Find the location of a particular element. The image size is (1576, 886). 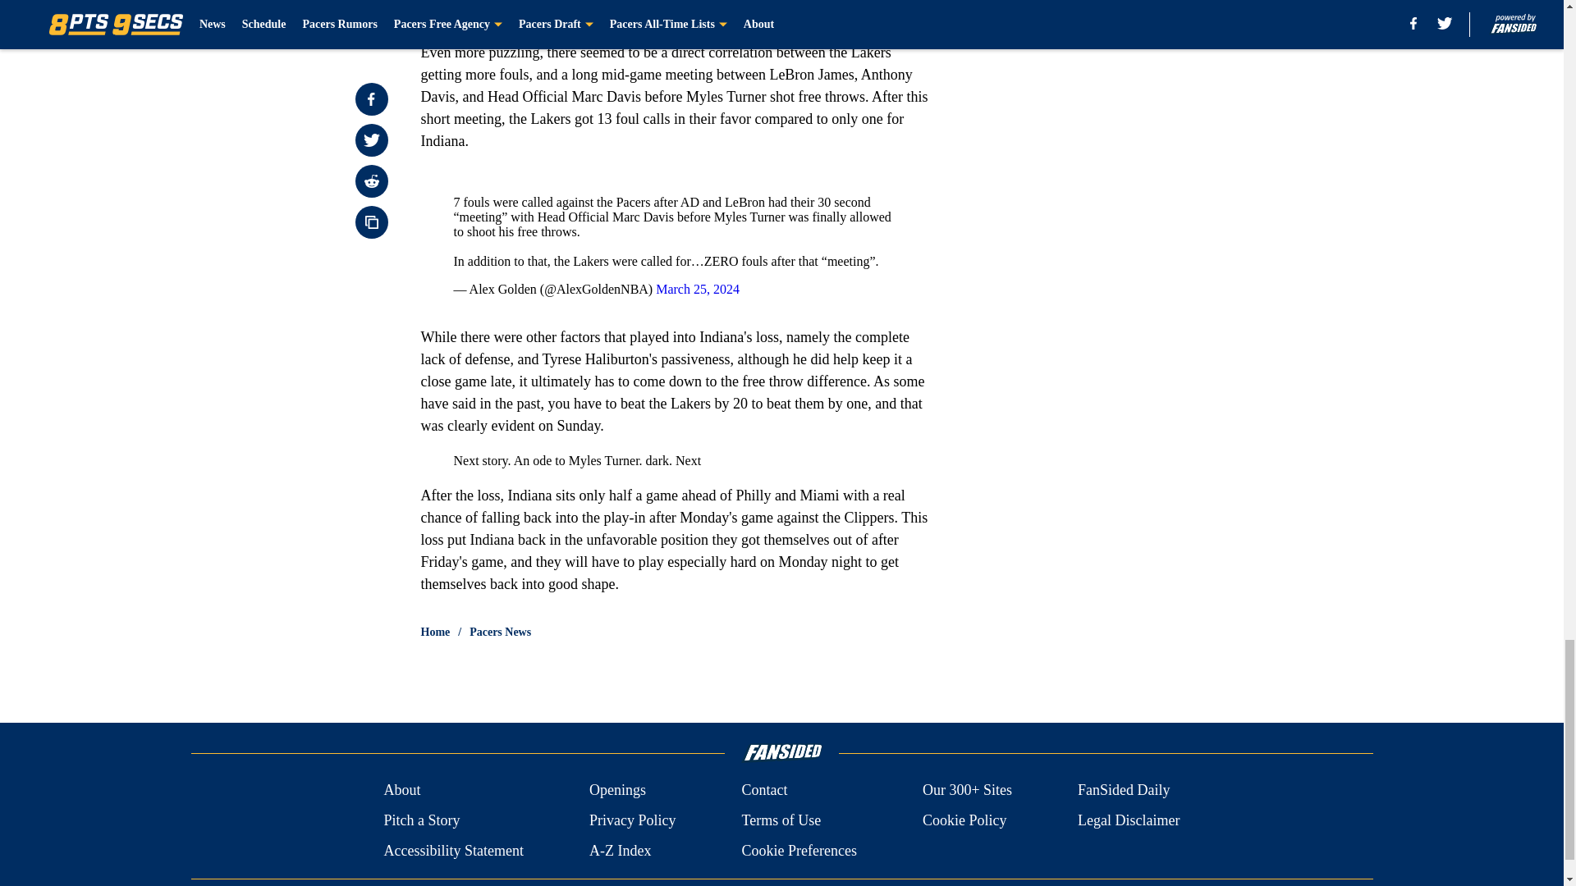

Home is located at coordinates (435, 632).